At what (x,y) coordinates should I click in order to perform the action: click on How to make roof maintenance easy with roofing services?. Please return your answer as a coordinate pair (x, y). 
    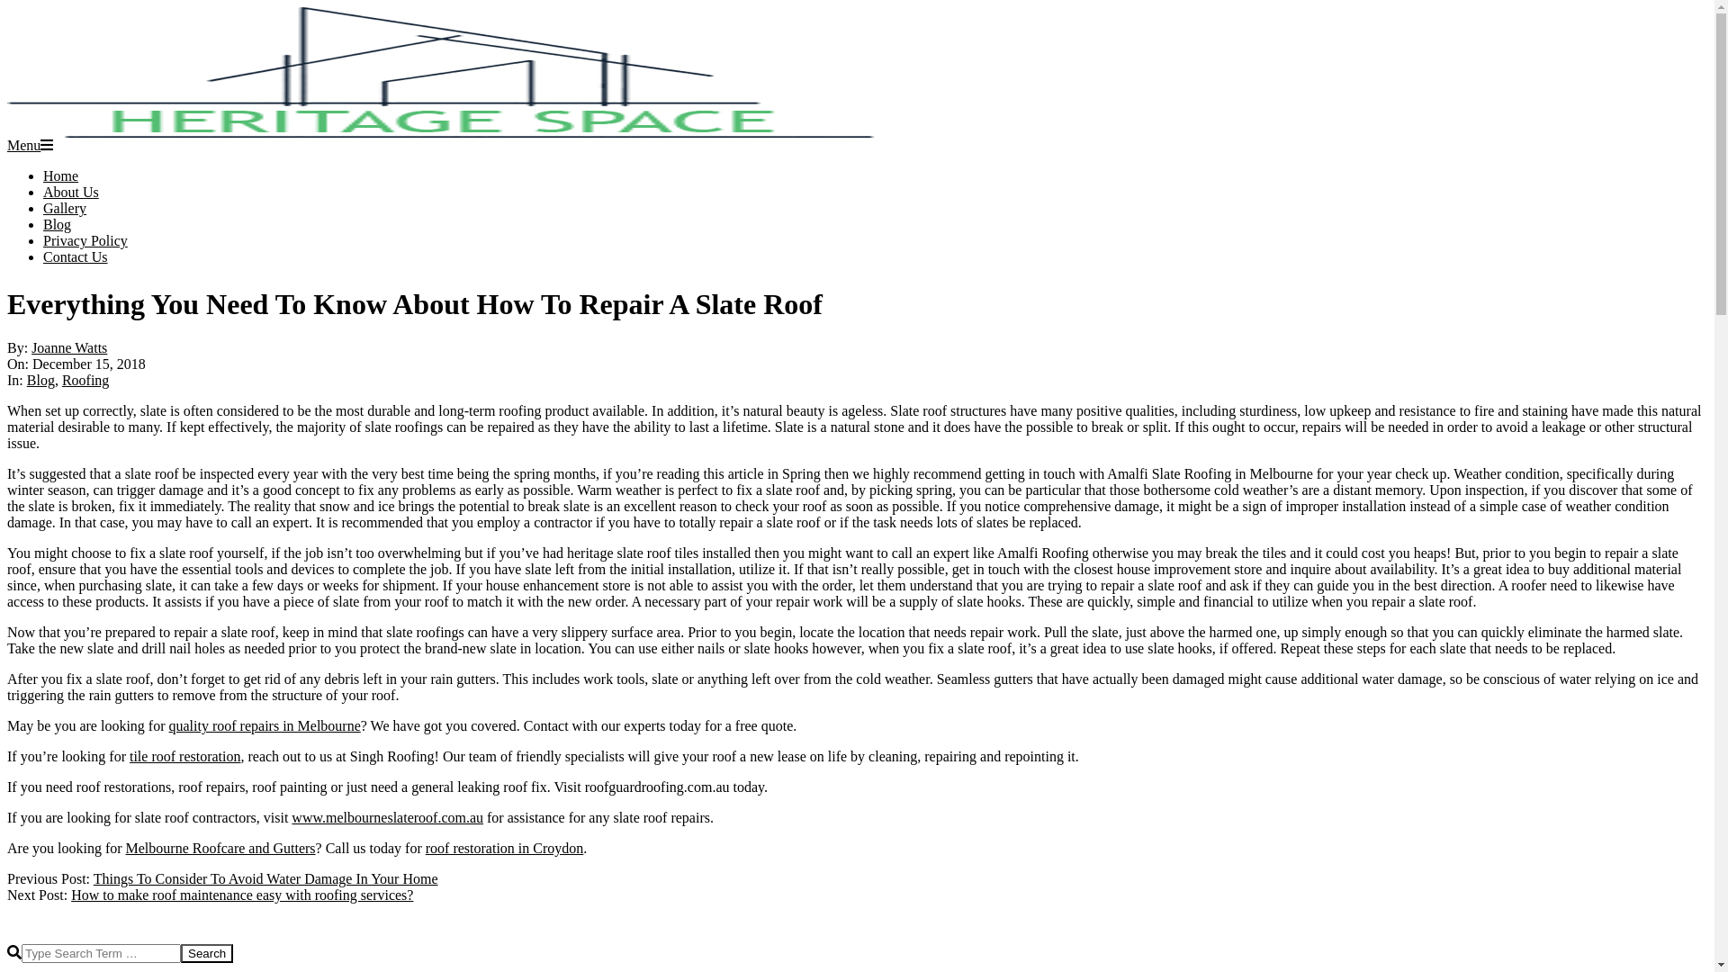
    Looking at the image, I should click on (242, 895).